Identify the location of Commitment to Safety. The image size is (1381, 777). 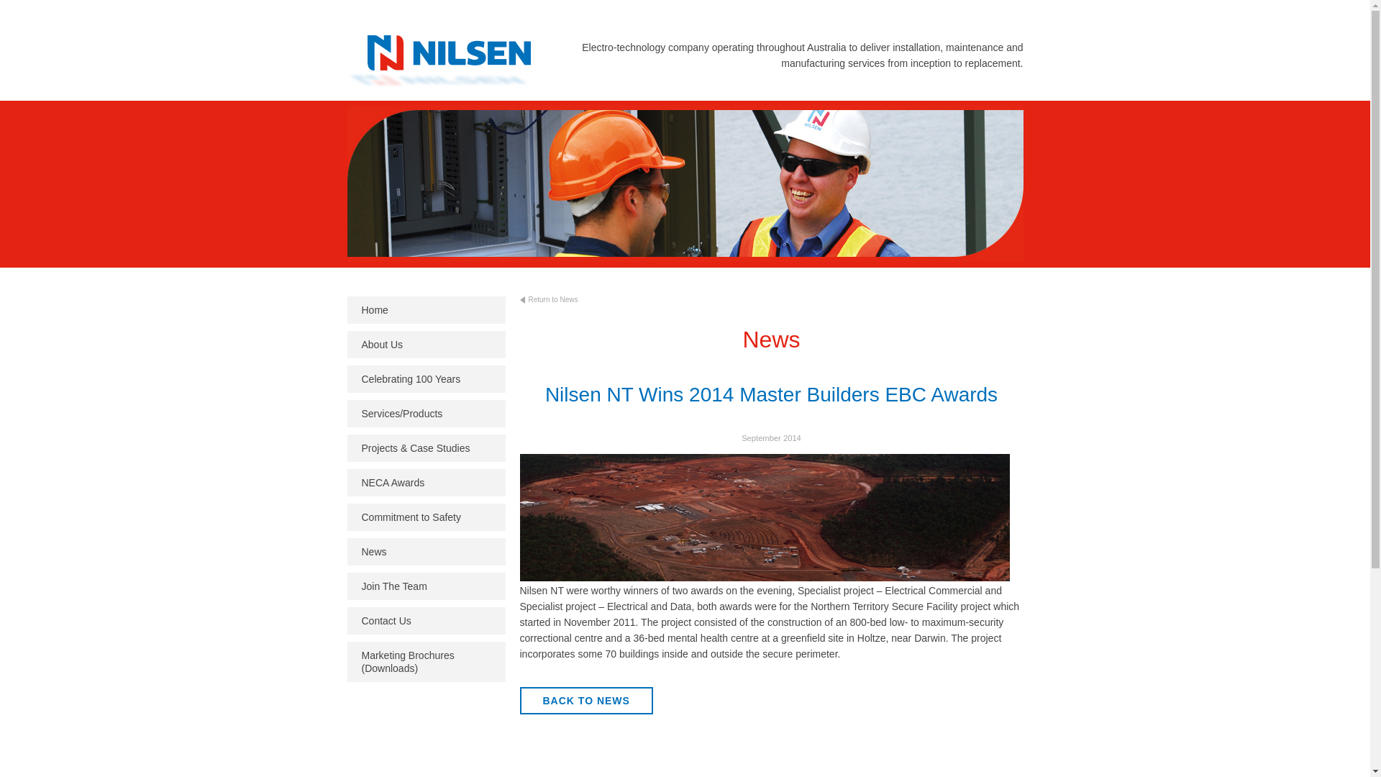
(426, 517).